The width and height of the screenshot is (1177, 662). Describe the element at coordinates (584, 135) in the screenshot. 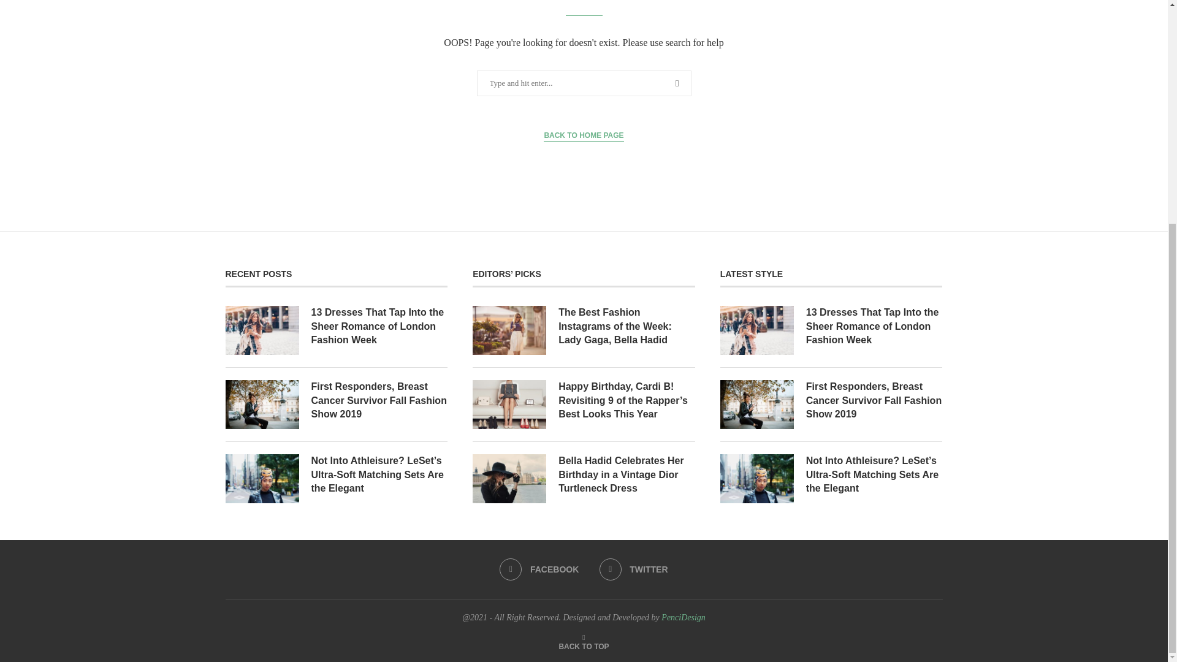

I see `BACK TO HOME PAGE` at that location.